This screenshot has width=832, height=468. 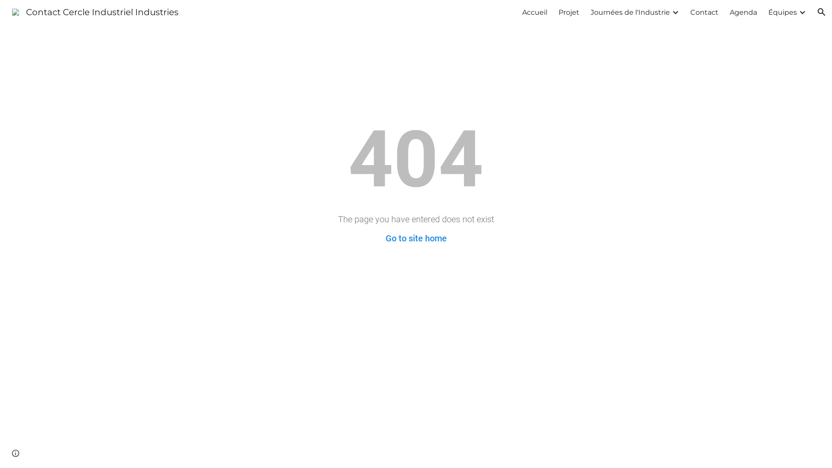 What do you see at coordinates (569, 12) in the screenshot?
I see `Projet` at bounding box center [569, 12].